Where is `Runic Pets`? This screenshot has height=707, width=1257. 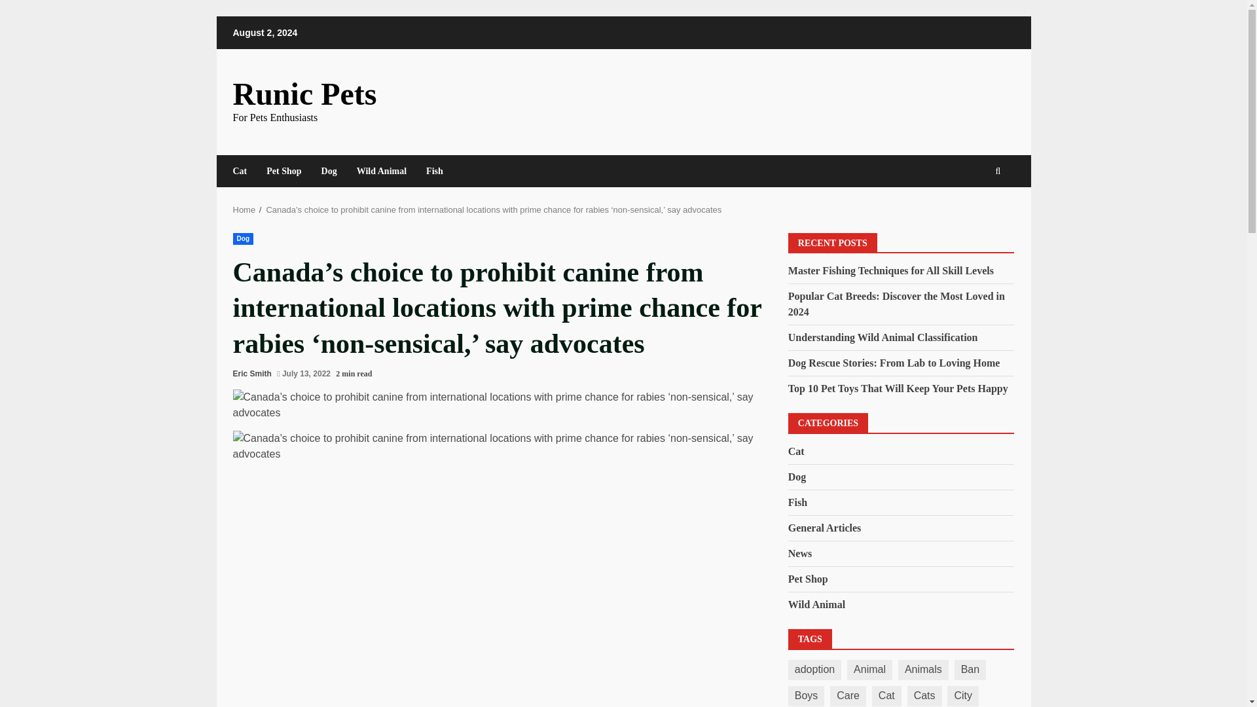 Runic Pets is located at coordinates (305, 93).